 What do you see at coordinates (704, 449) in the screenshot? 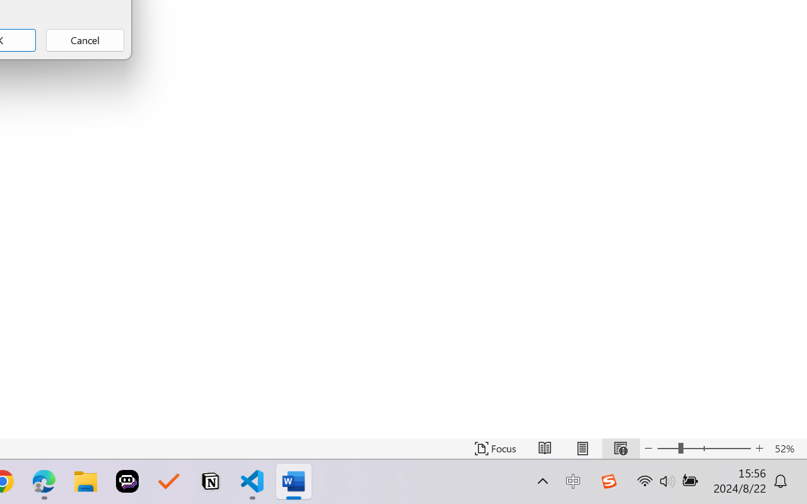
I see `Zoom` at bounding box center [704, 449].